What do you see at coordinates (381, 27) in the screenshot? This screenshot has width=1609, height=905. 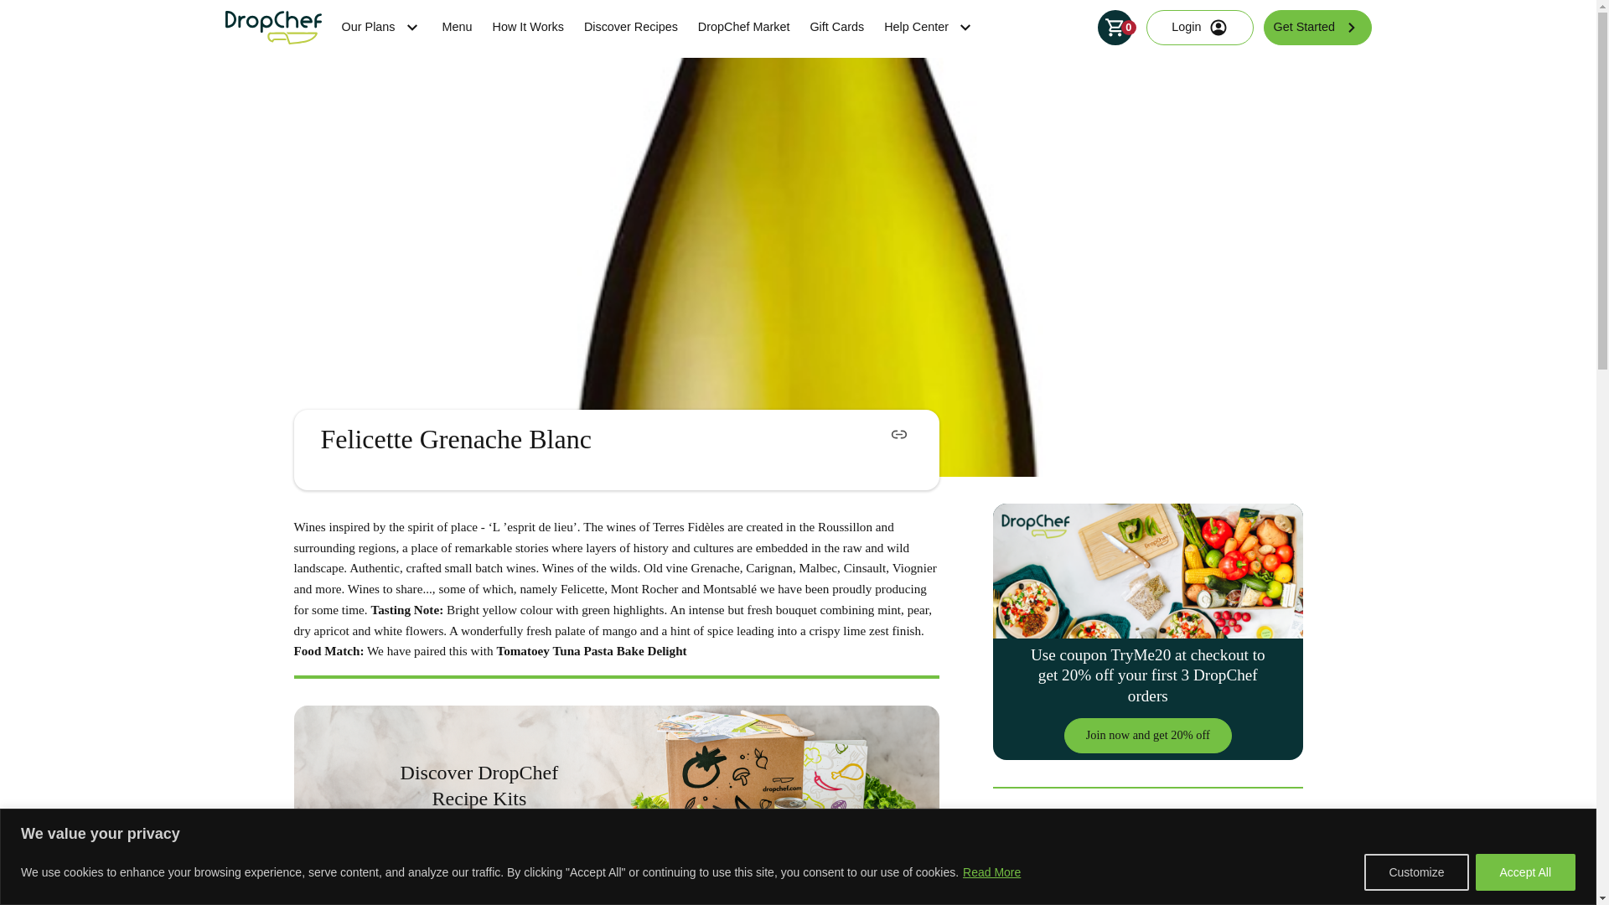 I see `Our Plans` at bounding box center [381, 27].